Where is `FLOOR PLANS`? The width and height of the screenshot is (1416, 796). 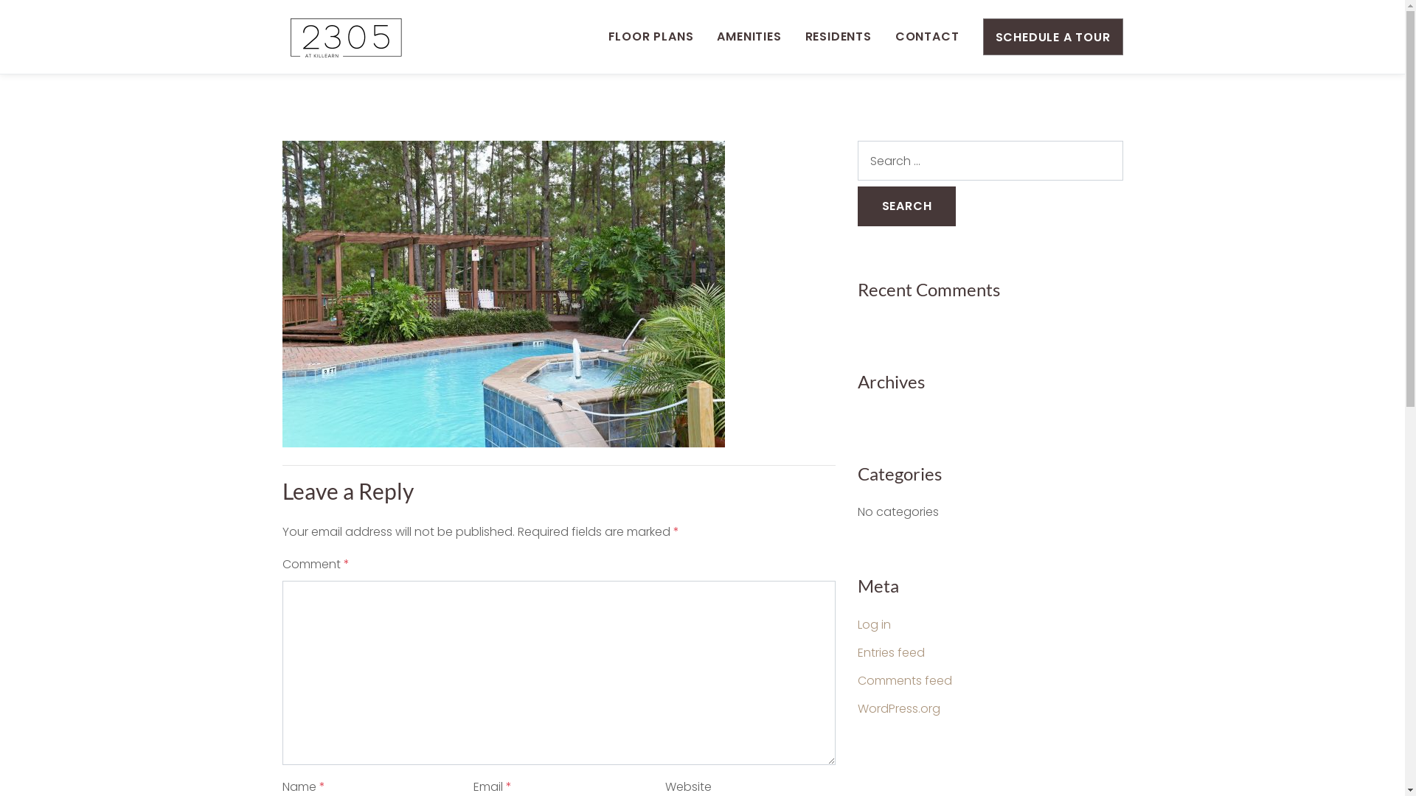 FLOOR PLANS is located at coordinates (651, 37).